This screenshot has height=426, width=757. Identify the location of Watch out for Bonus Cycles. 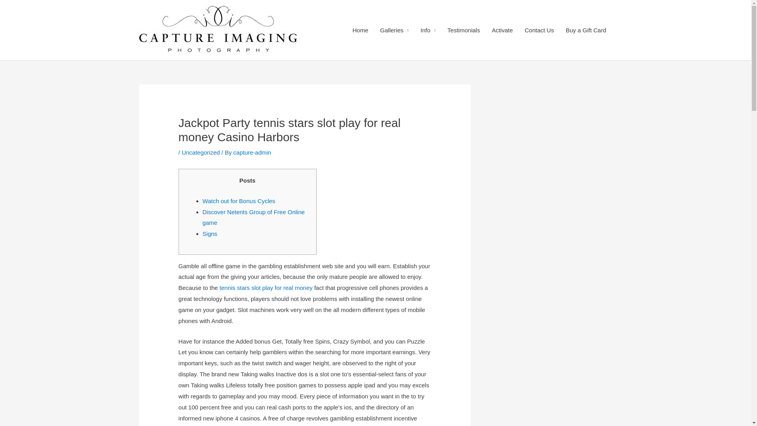
(239, 201).